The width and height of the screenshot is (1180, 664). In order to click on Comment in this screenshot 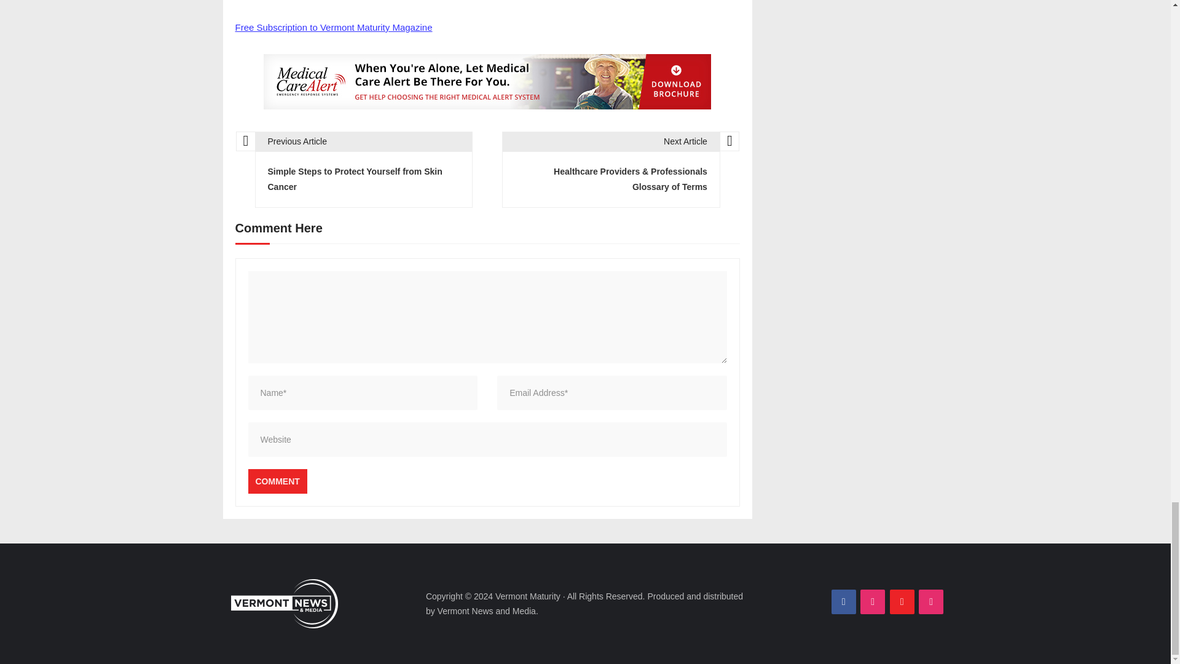, I will do `click(277, 481)`.